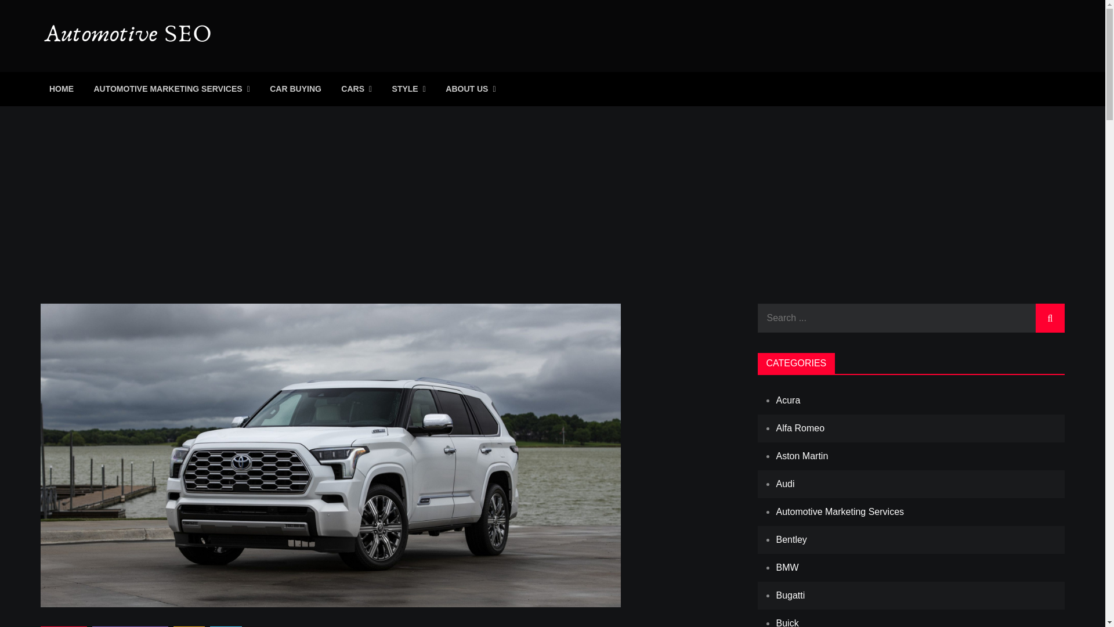 The image size is (1114, 627). I want to click on HOME, so click(62, 89).